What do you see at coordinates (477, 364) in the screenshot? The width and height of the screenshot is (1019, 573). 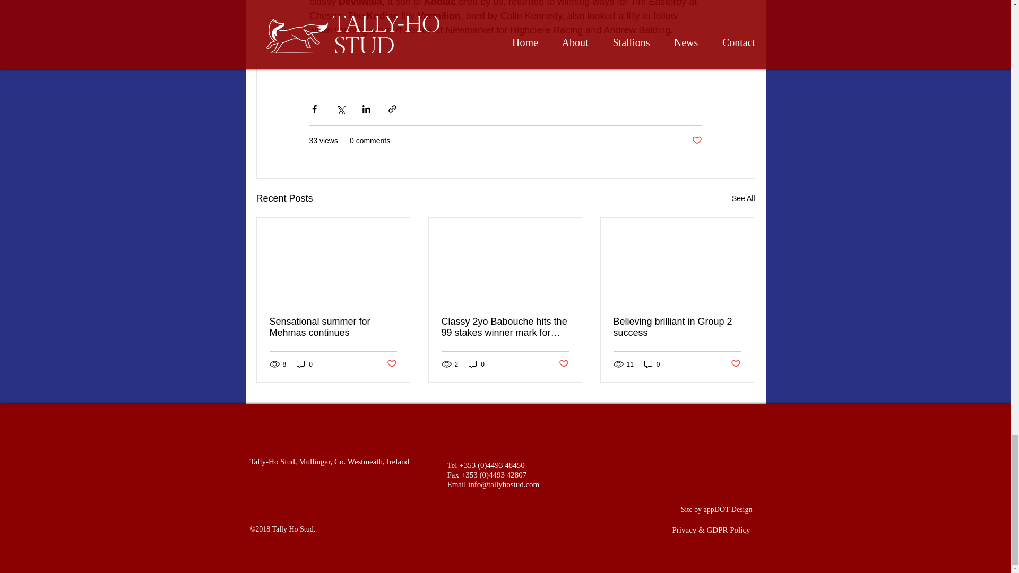 I see `0` at bounding box center [477, 364].